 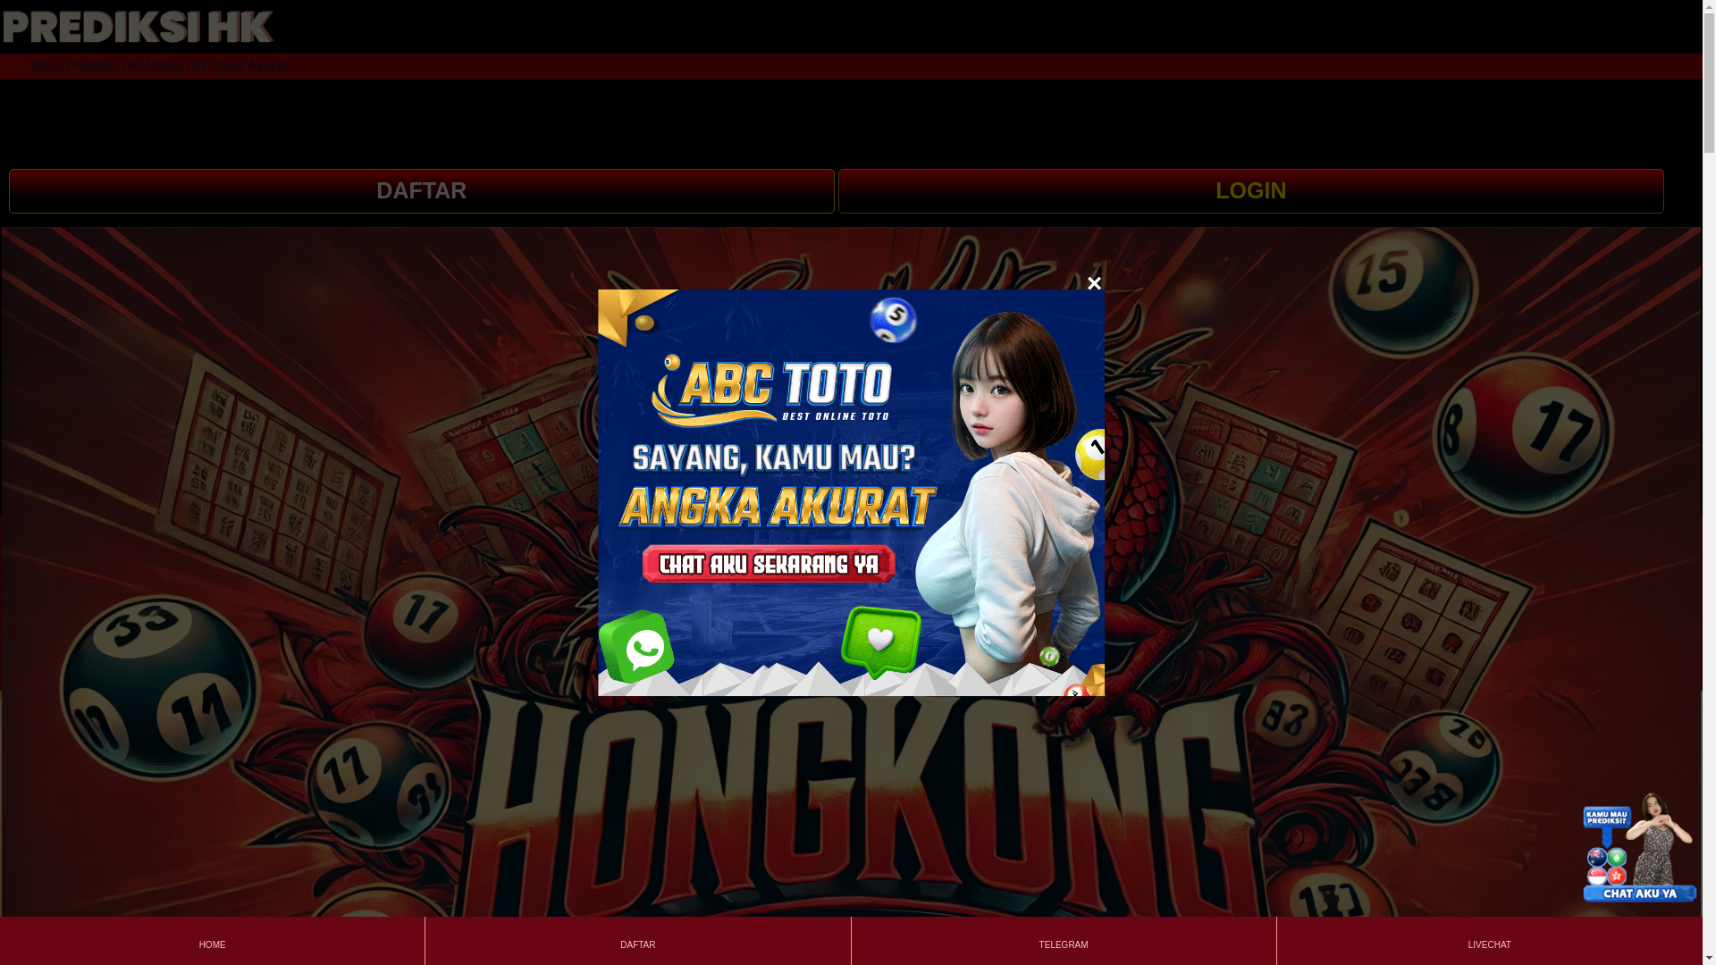 I want to click on TELEGRAM, so click(x=1063, y=940).